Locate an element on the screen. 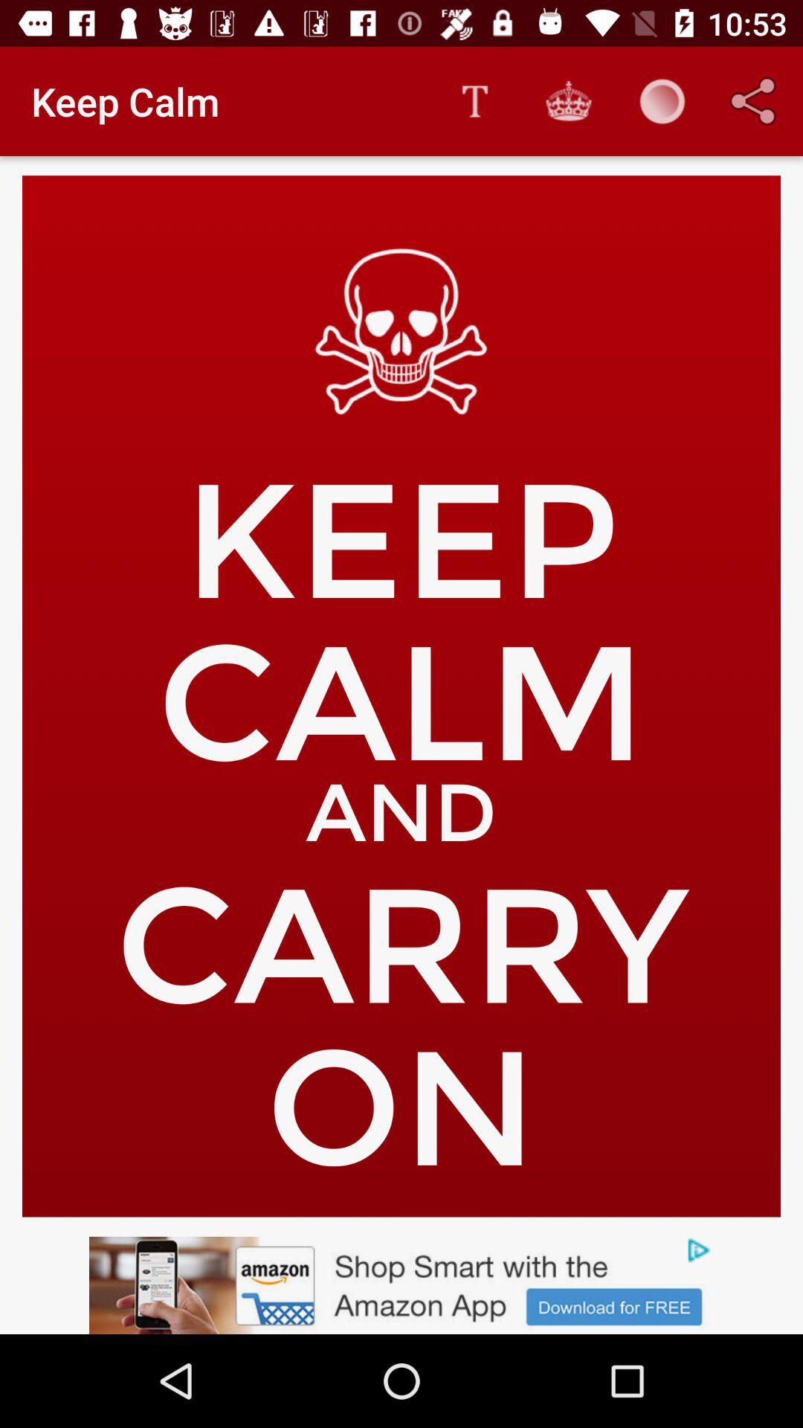 The width and height of the screenshot is (803, 1428). go to amazon app download page is located at coordinates (401, 1285).